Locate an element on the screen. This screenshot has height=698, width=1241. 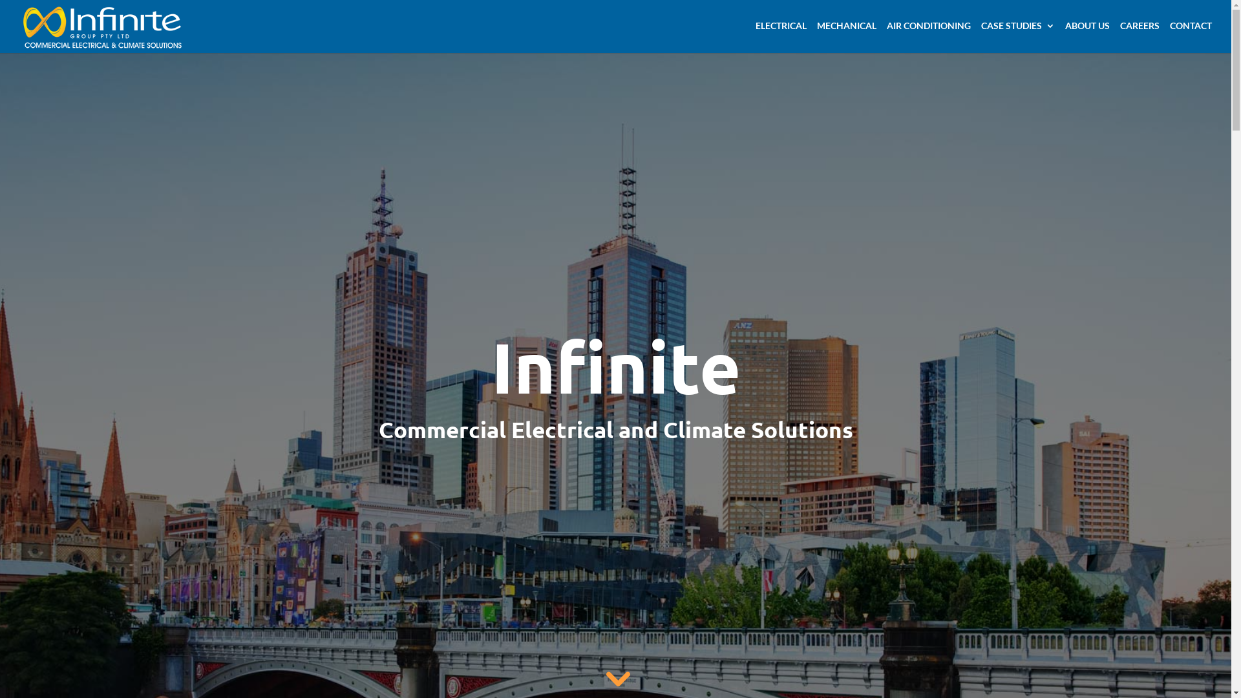
ELECTRICAL is located at coordinates (781, 37).